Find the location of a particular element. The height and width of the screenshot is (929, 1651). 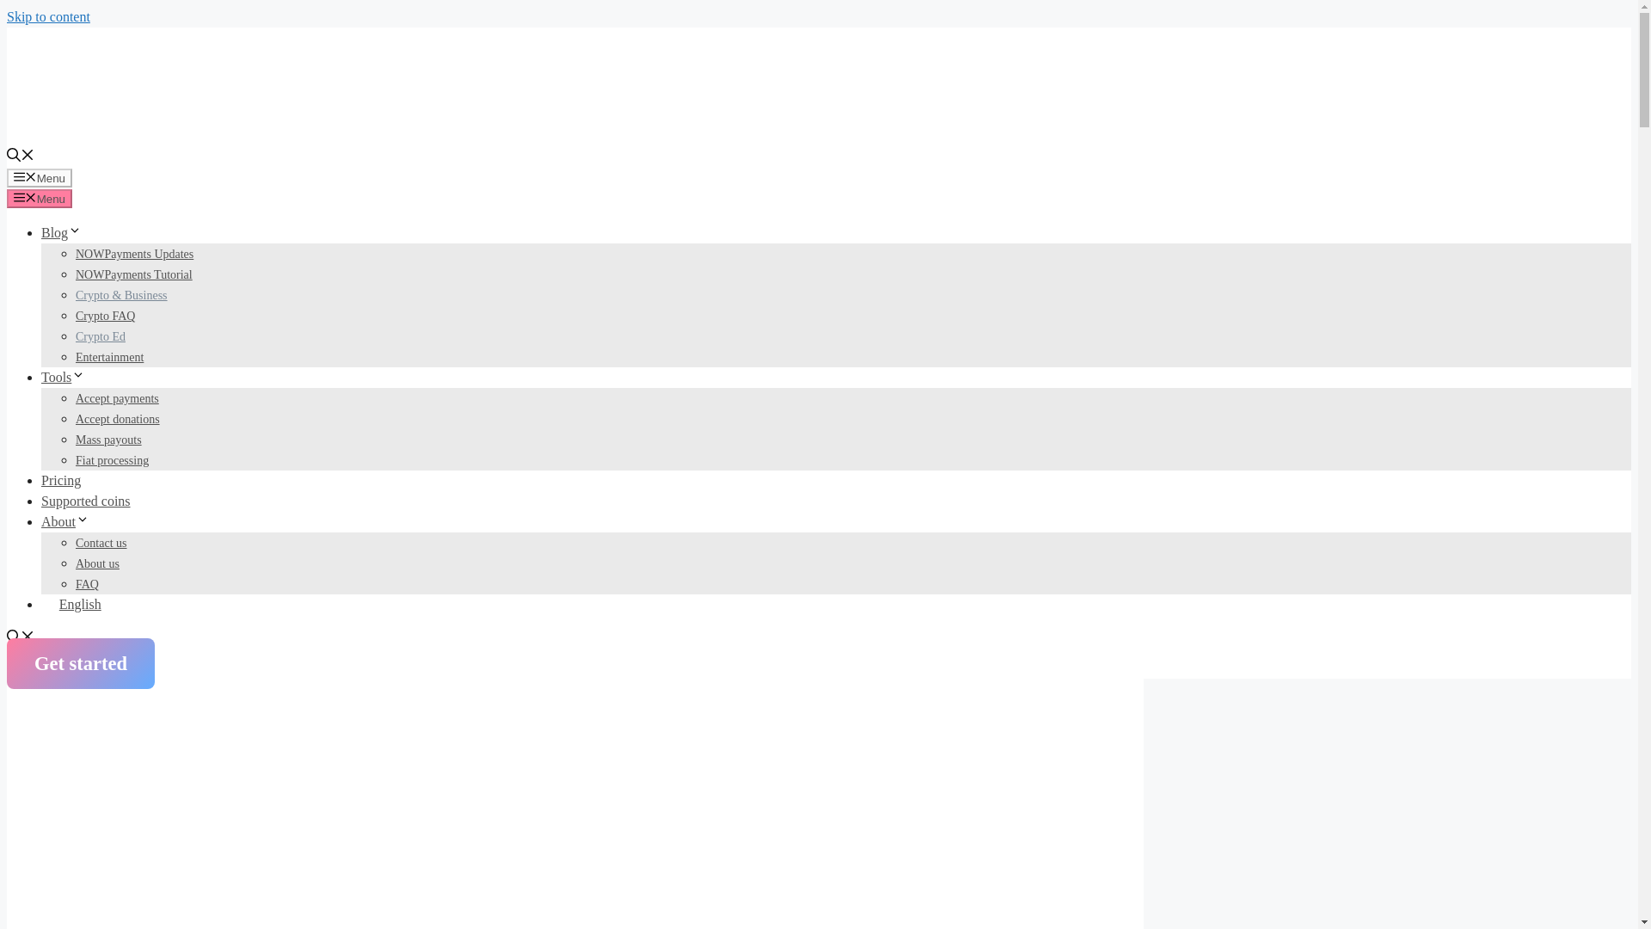

About is located at coordinates (65, 521).